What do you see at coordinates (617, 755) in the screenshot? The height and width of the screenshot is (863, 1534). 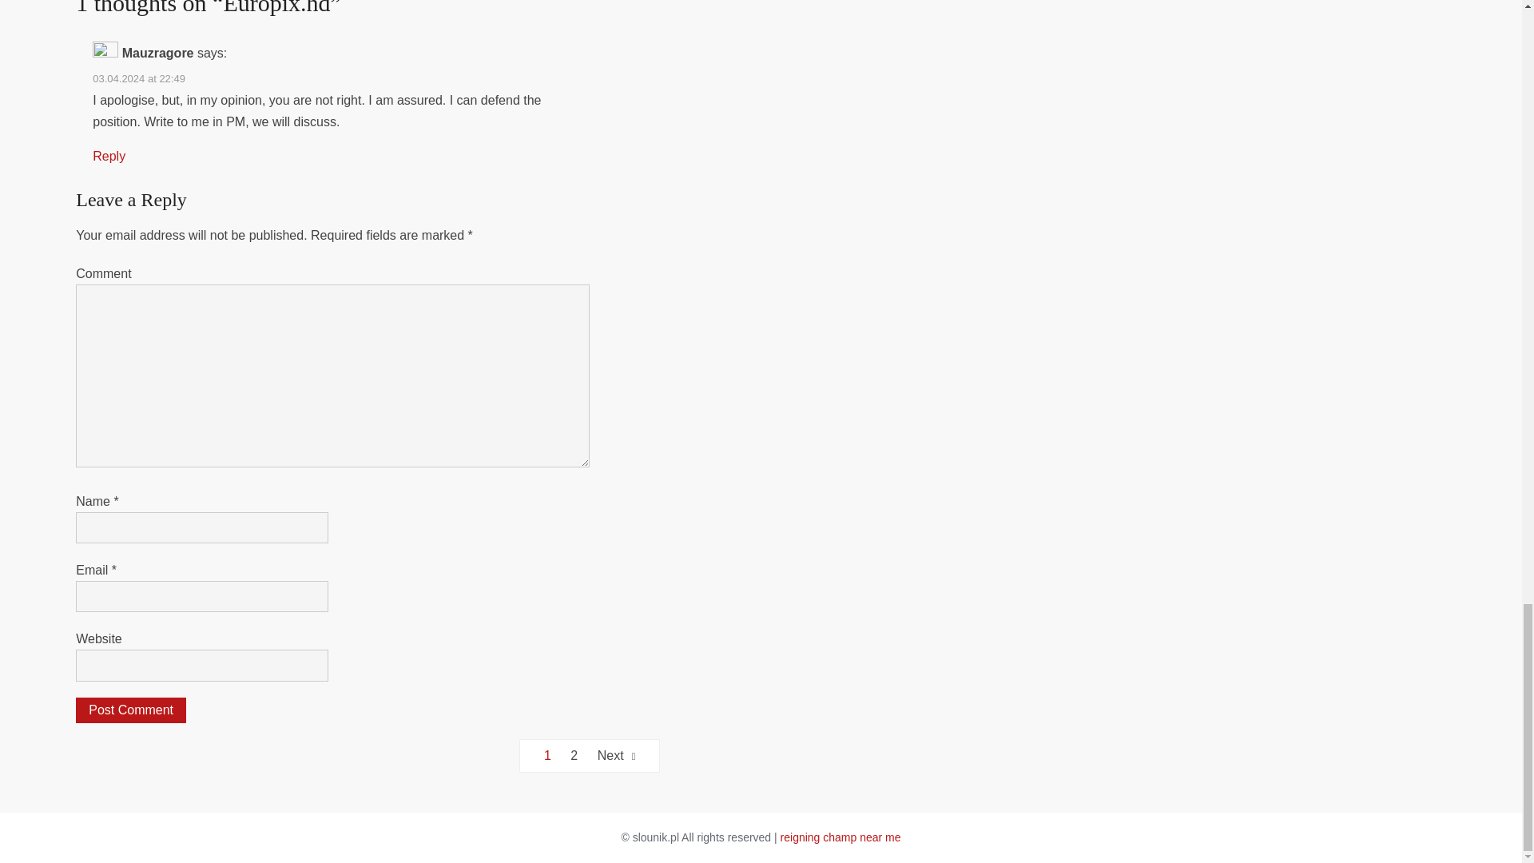 I see `Next` at bounding box center [617, 755].